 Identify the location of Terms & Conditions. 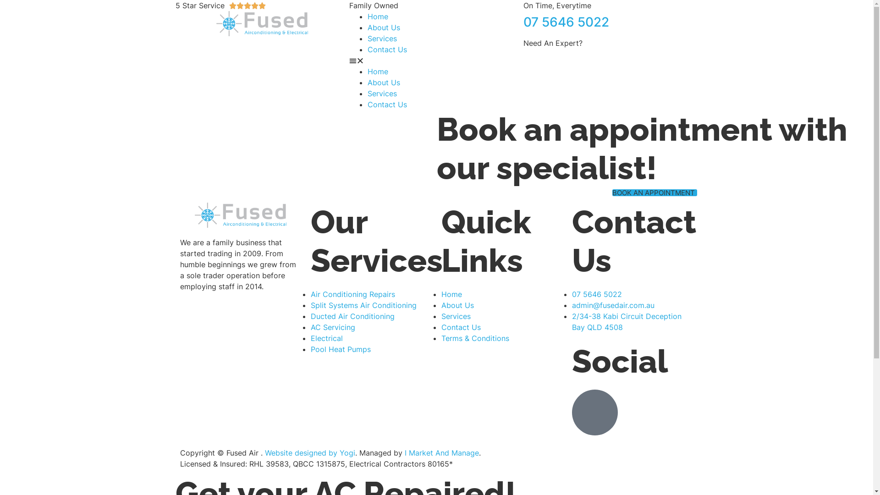
(475, 338).